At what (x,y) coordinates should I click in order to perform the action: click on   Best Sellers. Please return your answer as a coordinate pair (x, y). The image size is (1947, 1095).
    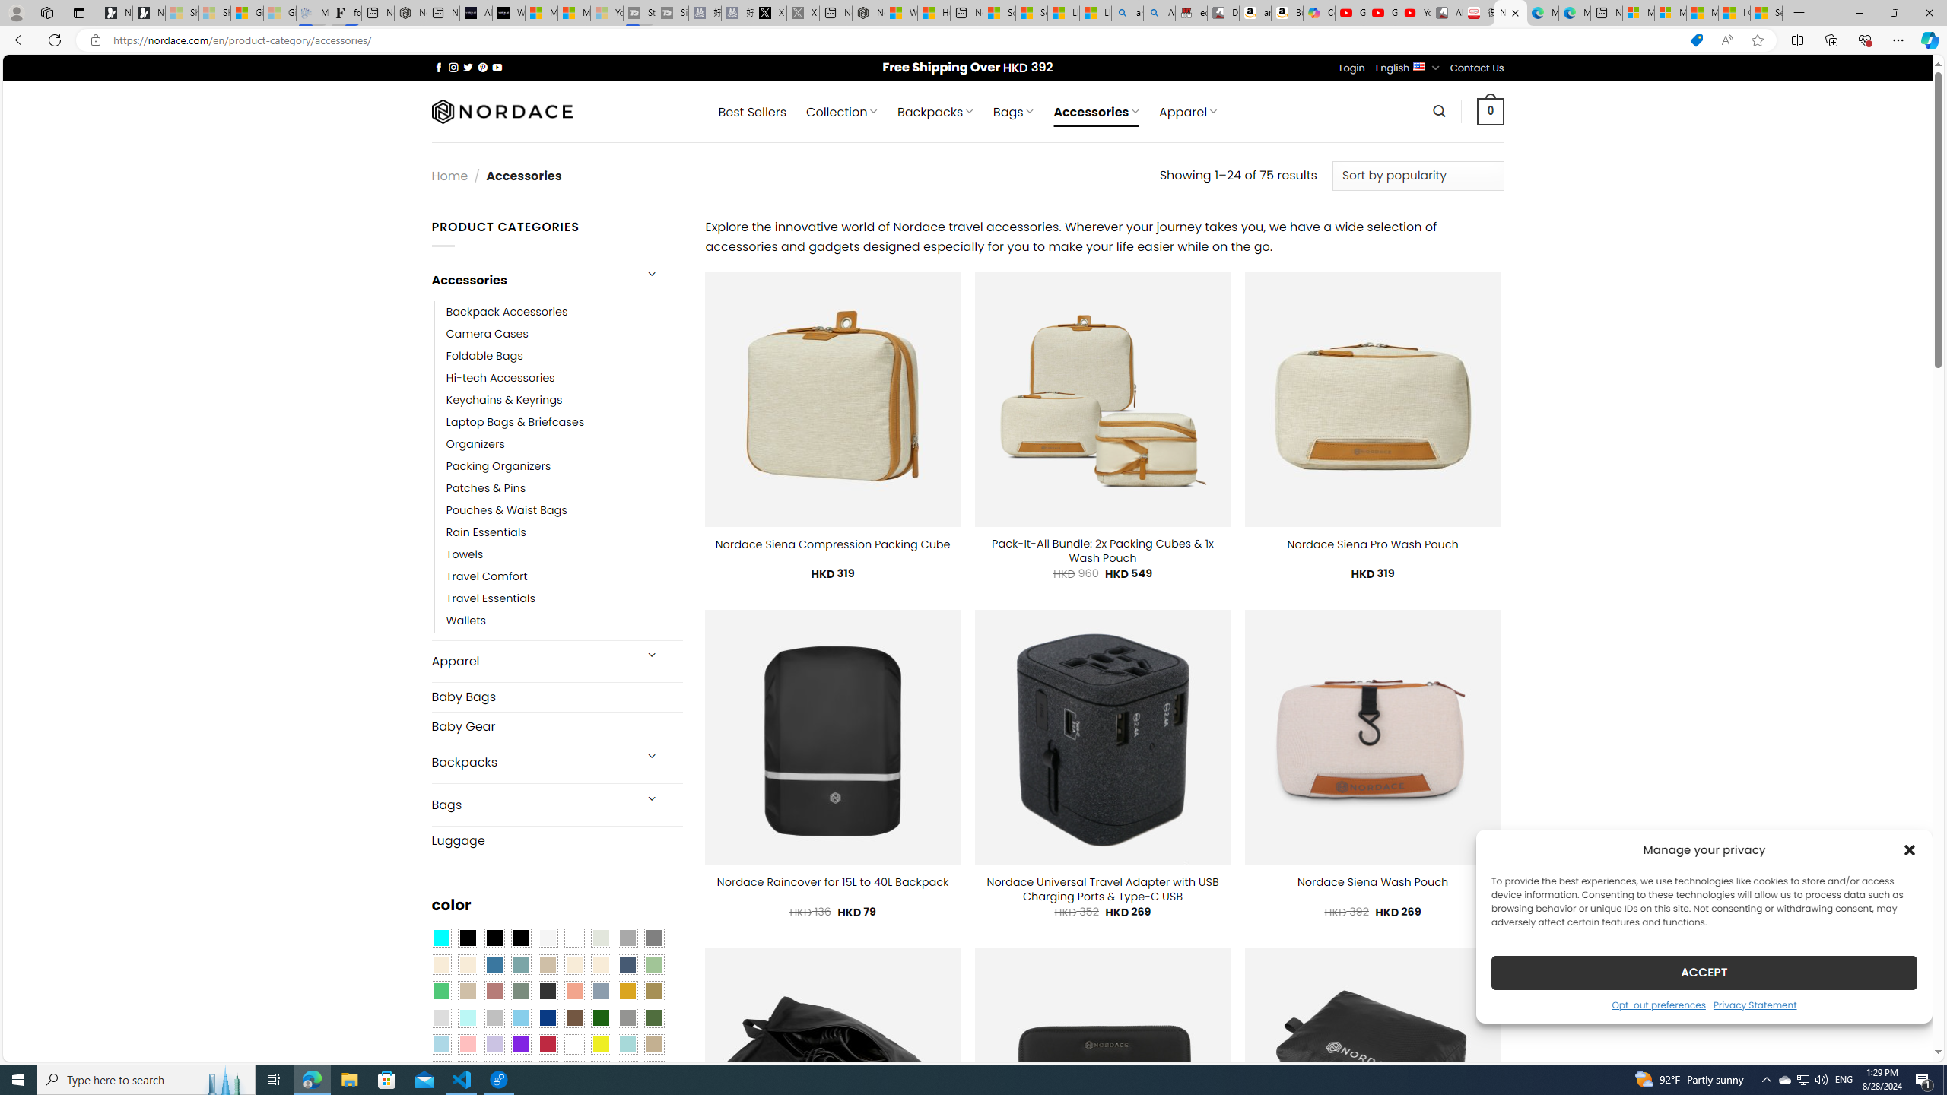
    Looking at the image, I should click on (752, 112).